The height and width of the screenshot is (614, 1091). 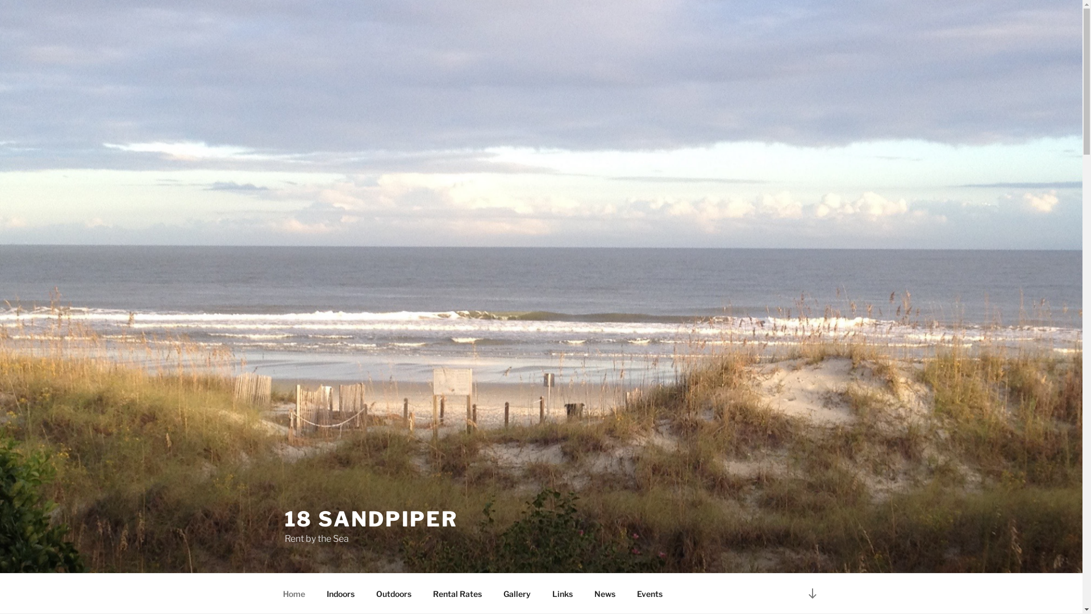 I want to click on Events, so click(x=650, y=594).